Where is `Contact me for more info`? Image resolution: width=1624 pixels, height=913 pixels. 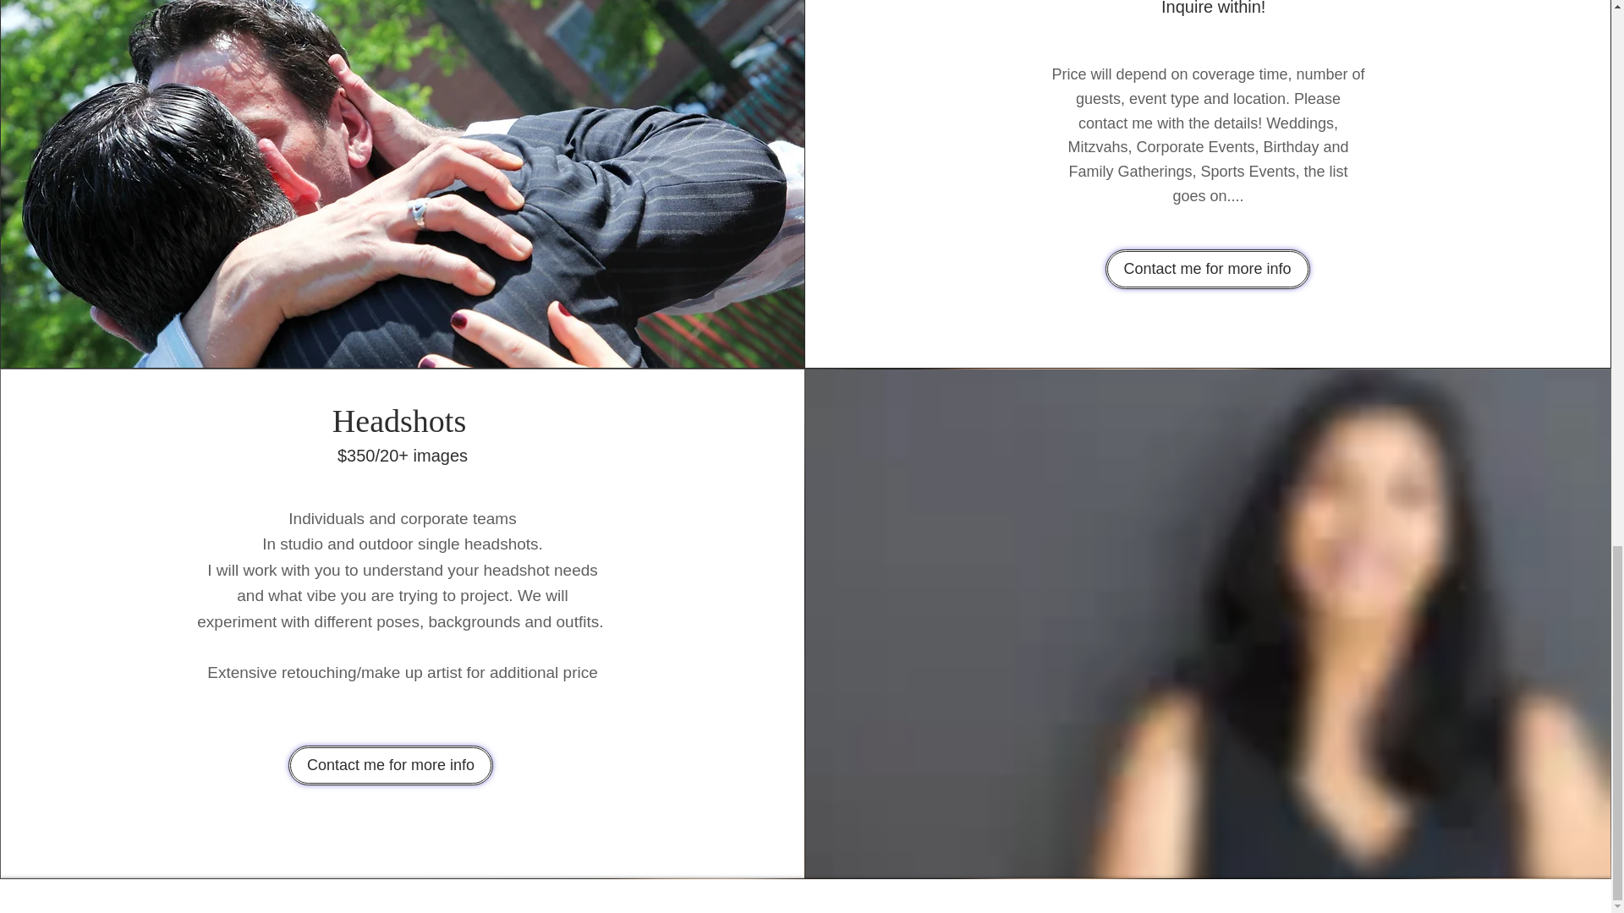
Contact me for more info is located at coordinates (1208, 269).